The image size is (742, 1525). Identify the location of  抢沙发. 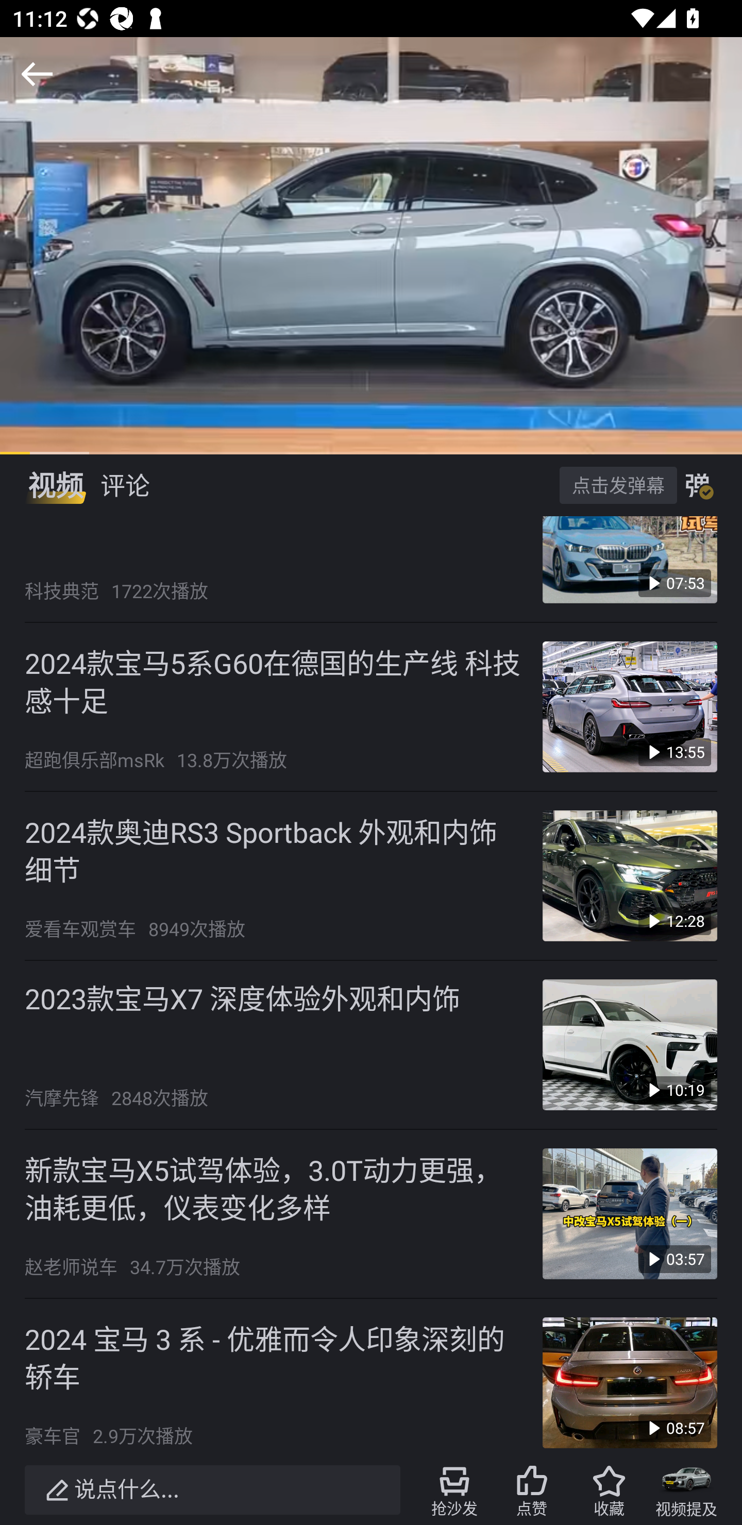
(454, 1490).